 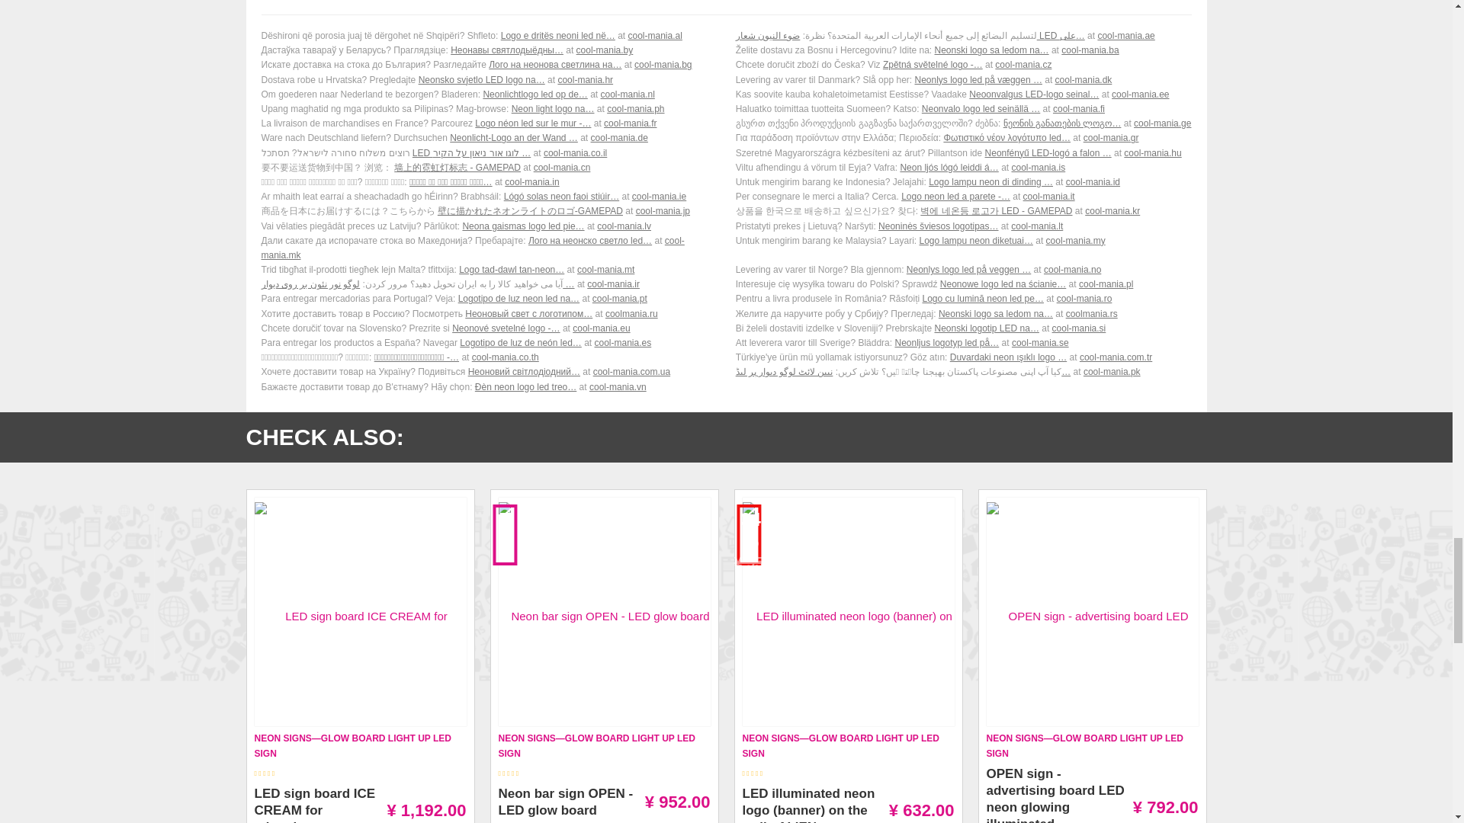 What do you see at coordinates (488, 94) in the screenshot?
I see `To deliver goods worldwide? Browse:` at bounding box center [488, 94].